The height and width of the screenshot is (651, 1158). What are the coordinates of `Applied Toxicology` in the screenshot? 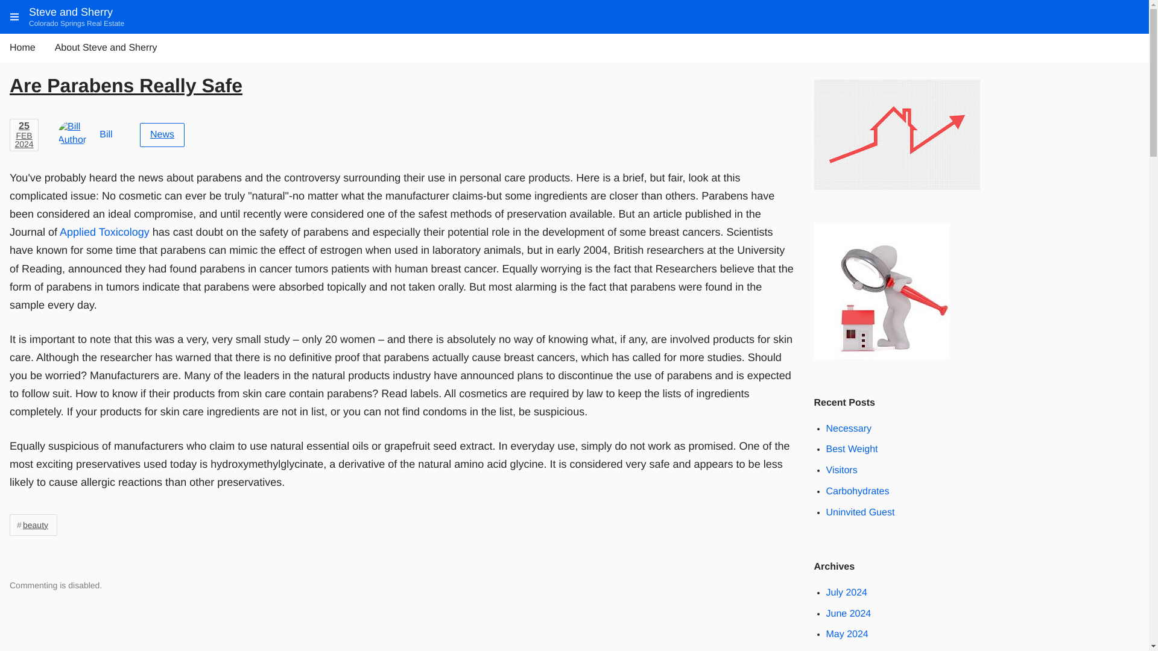 It's located at (104, 231).